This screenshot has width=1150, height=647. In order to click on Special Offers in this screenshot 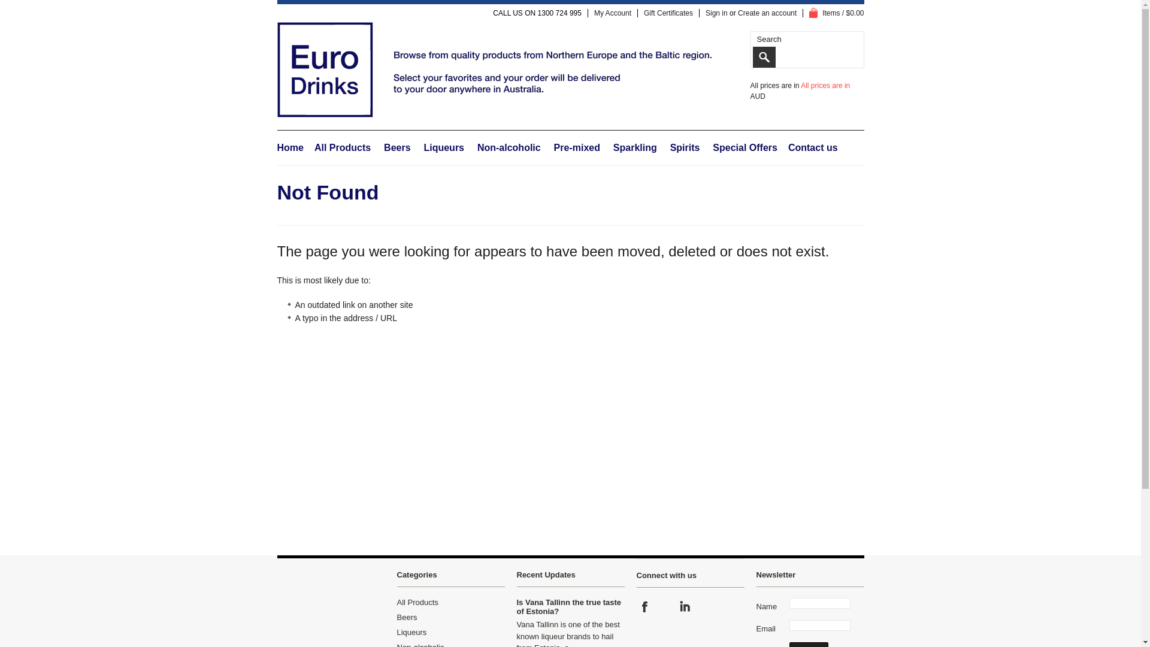, I will do `click(745, 148)`.